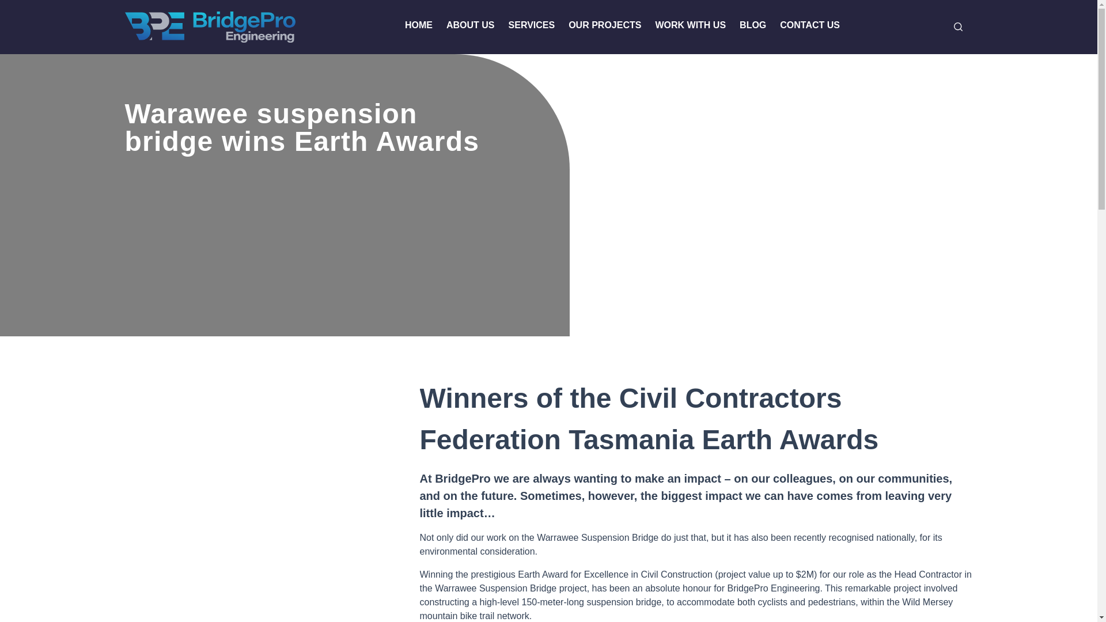 The width and height of the screenshot is (1106, 622). Describe the element at coordinates (809, 26) in the screenshot. I see `CONTACT US` at that location.